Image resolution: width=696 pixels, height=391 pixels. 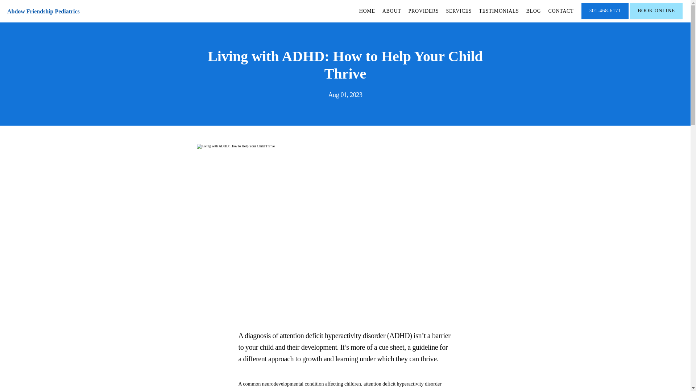 What do you see at coordinates (459, 11) in the screenshot?
I see `SERVICES` at bounding box center [459, 11].